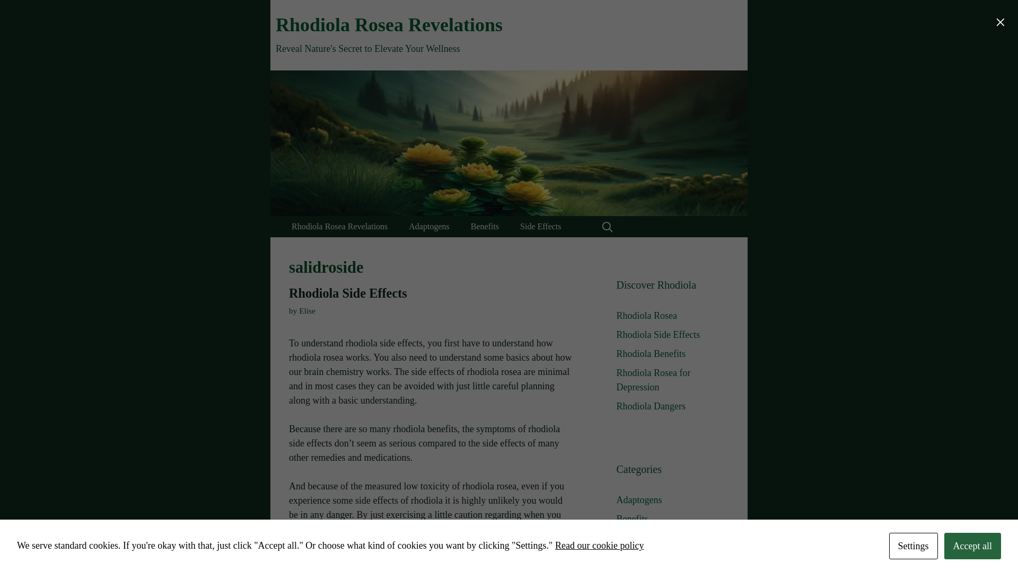 This screenshot has height=572, width=1018. Describe the element at coordinates (485, 227) in the screenshot. I see `Benefits` at that location.